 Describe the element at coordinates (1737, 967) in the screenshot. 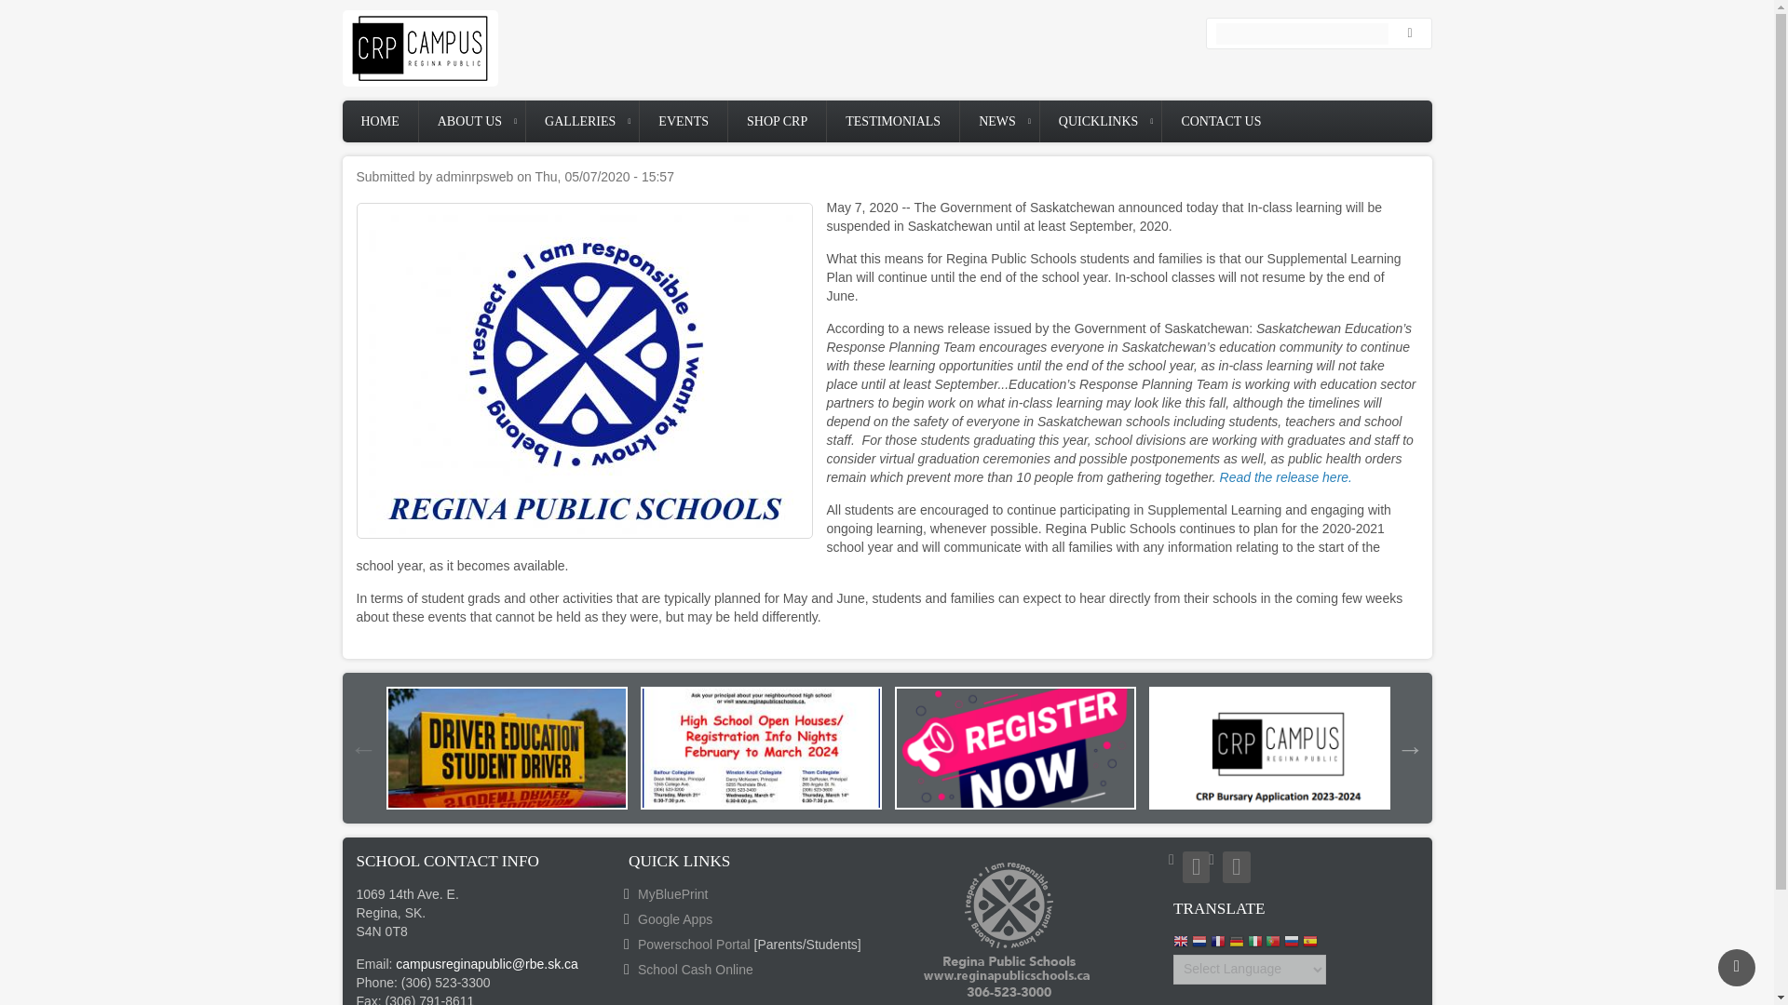

I see `Back to Top` at that location.